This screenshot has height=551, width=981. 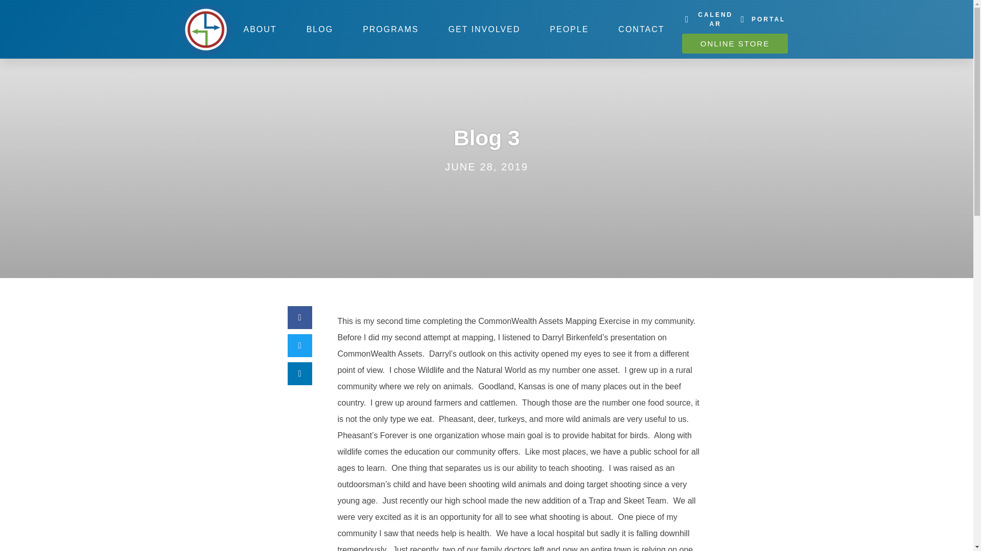 I want to click on CONTACT, so click(x=641, y=29).